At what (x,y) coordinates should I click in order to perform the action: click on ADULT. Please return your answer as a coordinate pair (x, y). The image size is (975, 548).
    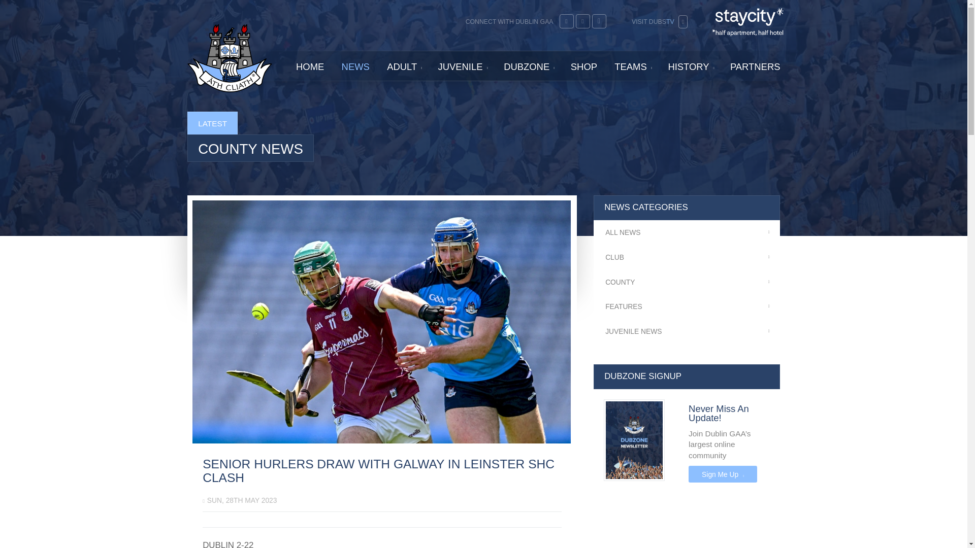
    Looking at the image, I should click on (403, 66).